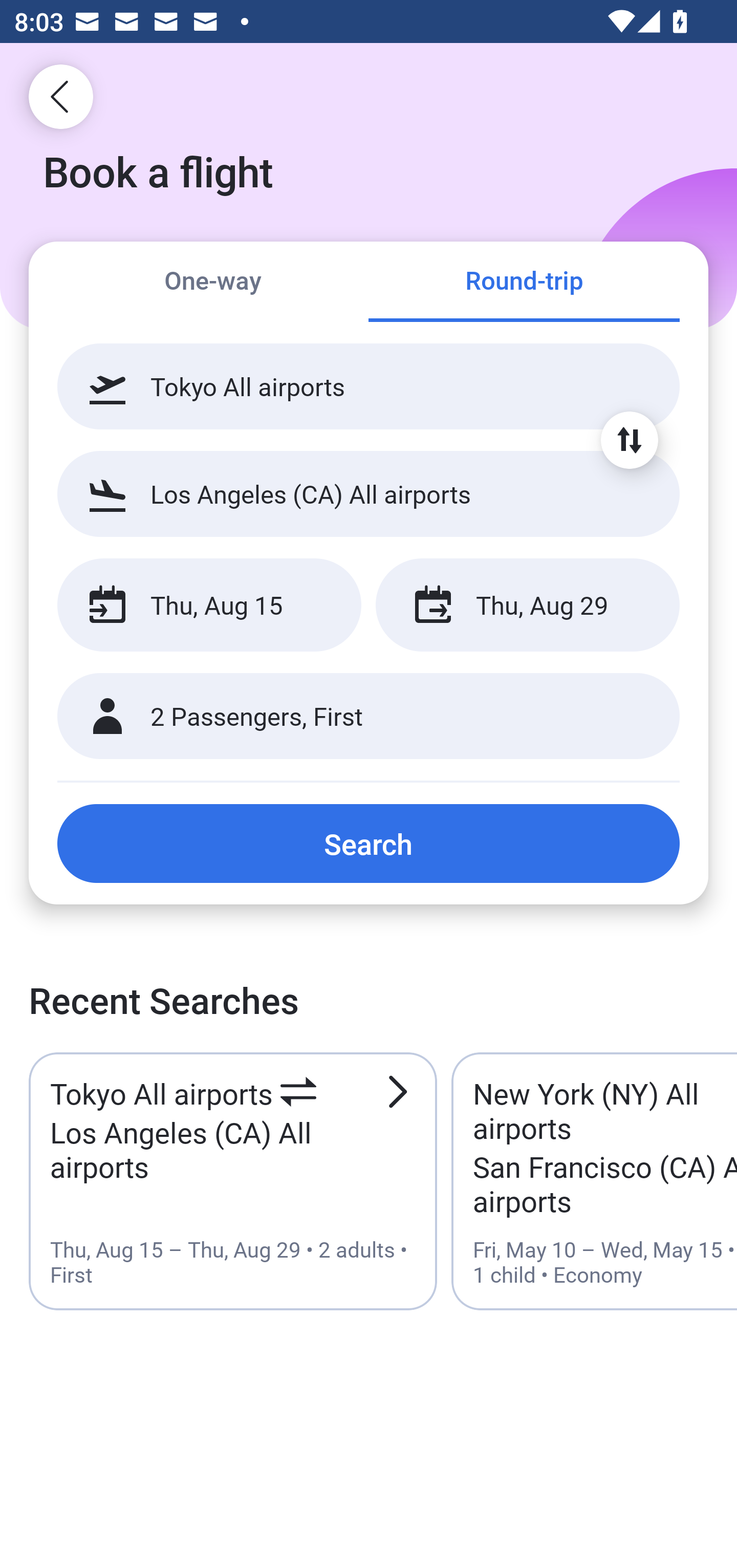 The height and width of the screenshot is (1556, 737). What do you see at coordinates (368, 843) in the screenshot?
I see `Search` at bounding box center [368, 843].